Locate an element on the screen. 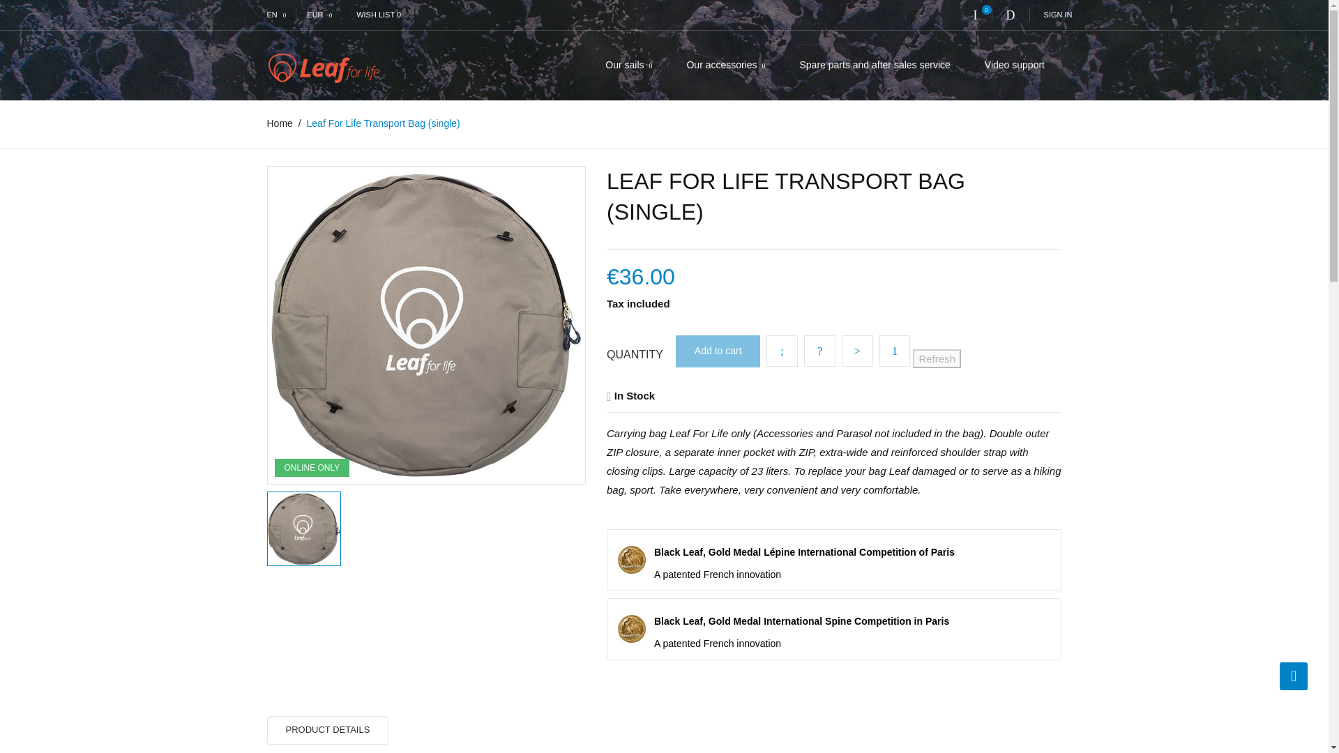 The width and height of the screenshot is (1339, 753). Wish list is located at coordinates (377, 15).